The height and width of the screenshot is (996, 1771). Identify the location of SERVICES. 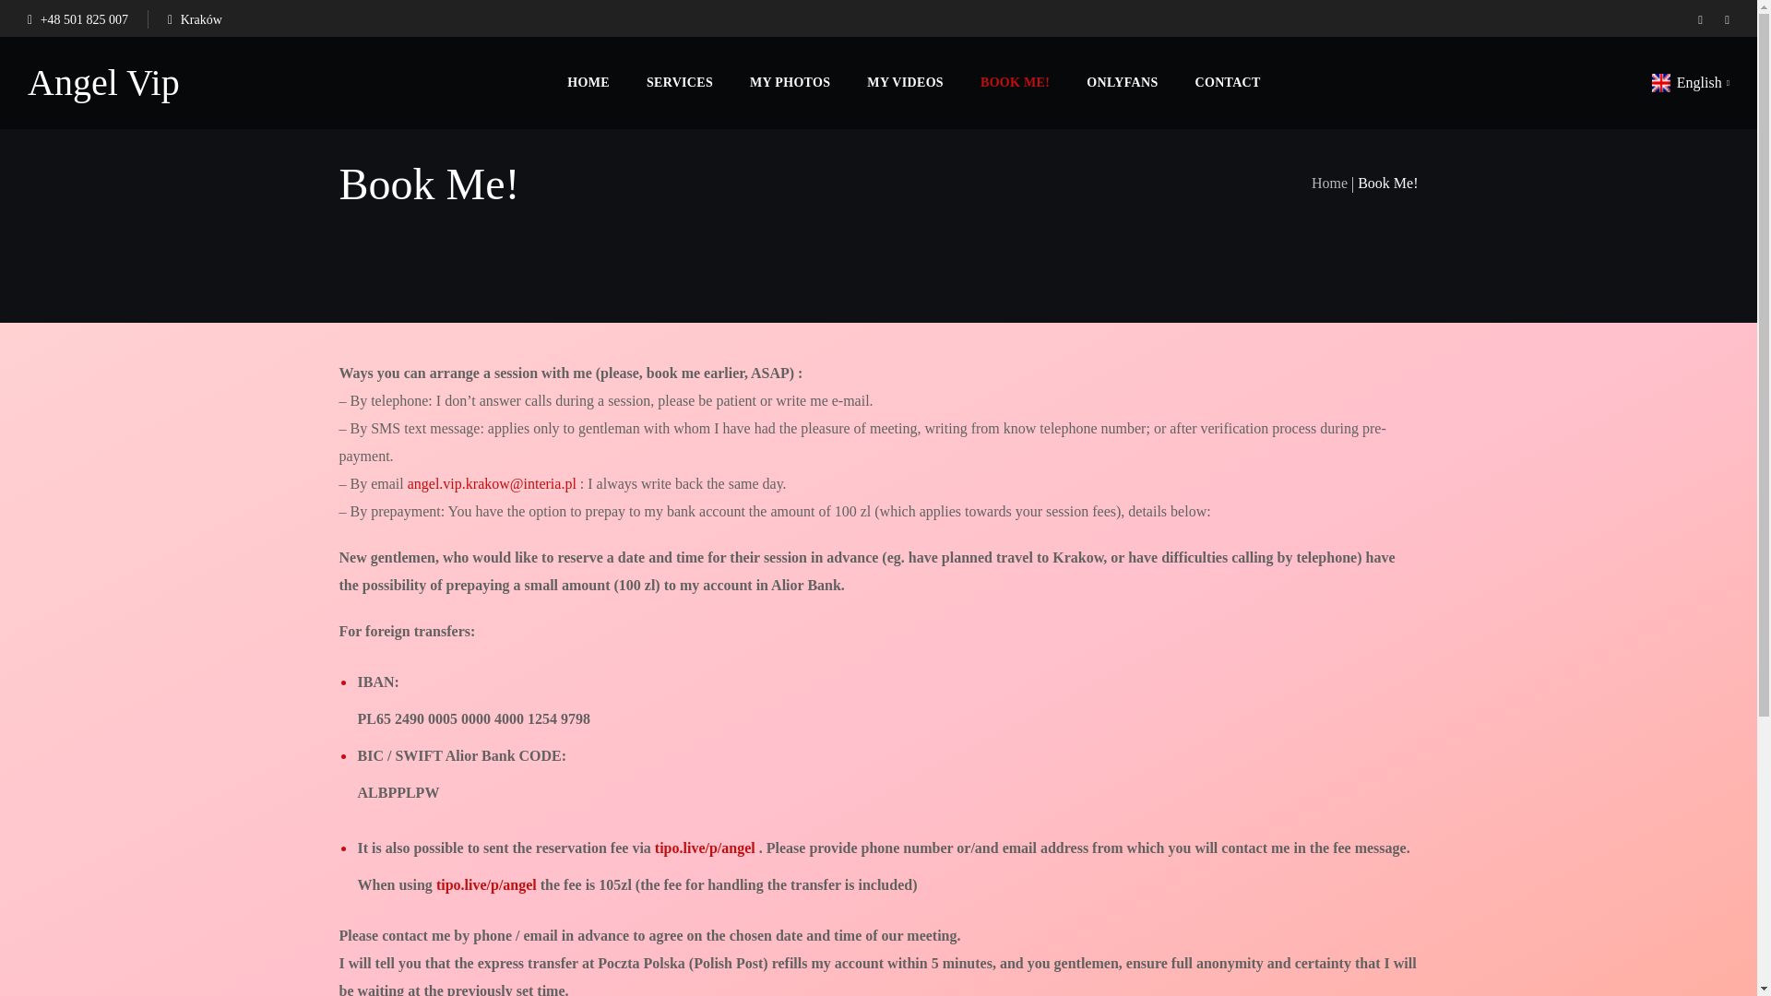
(679, 83).